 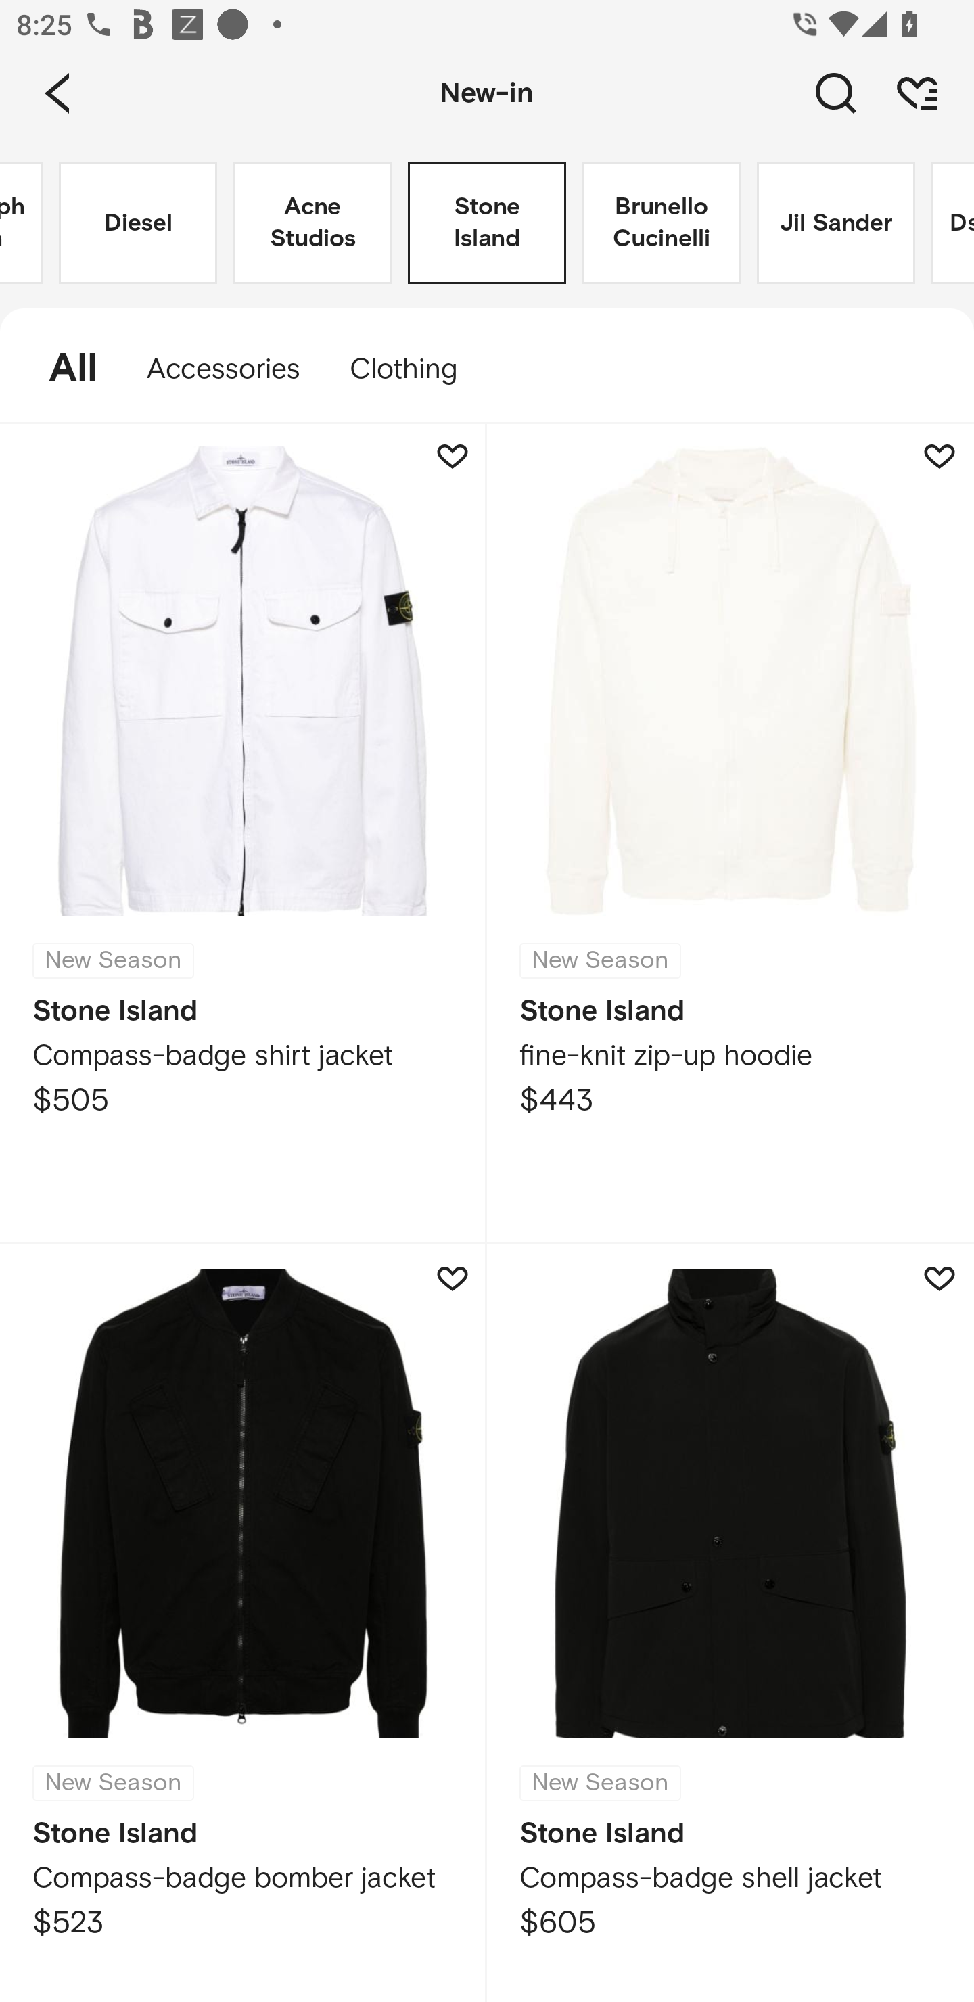 What do you see at coordinates (223, 369) in the screenshot?
I see `Accessories` at bounding box center [223, 369].